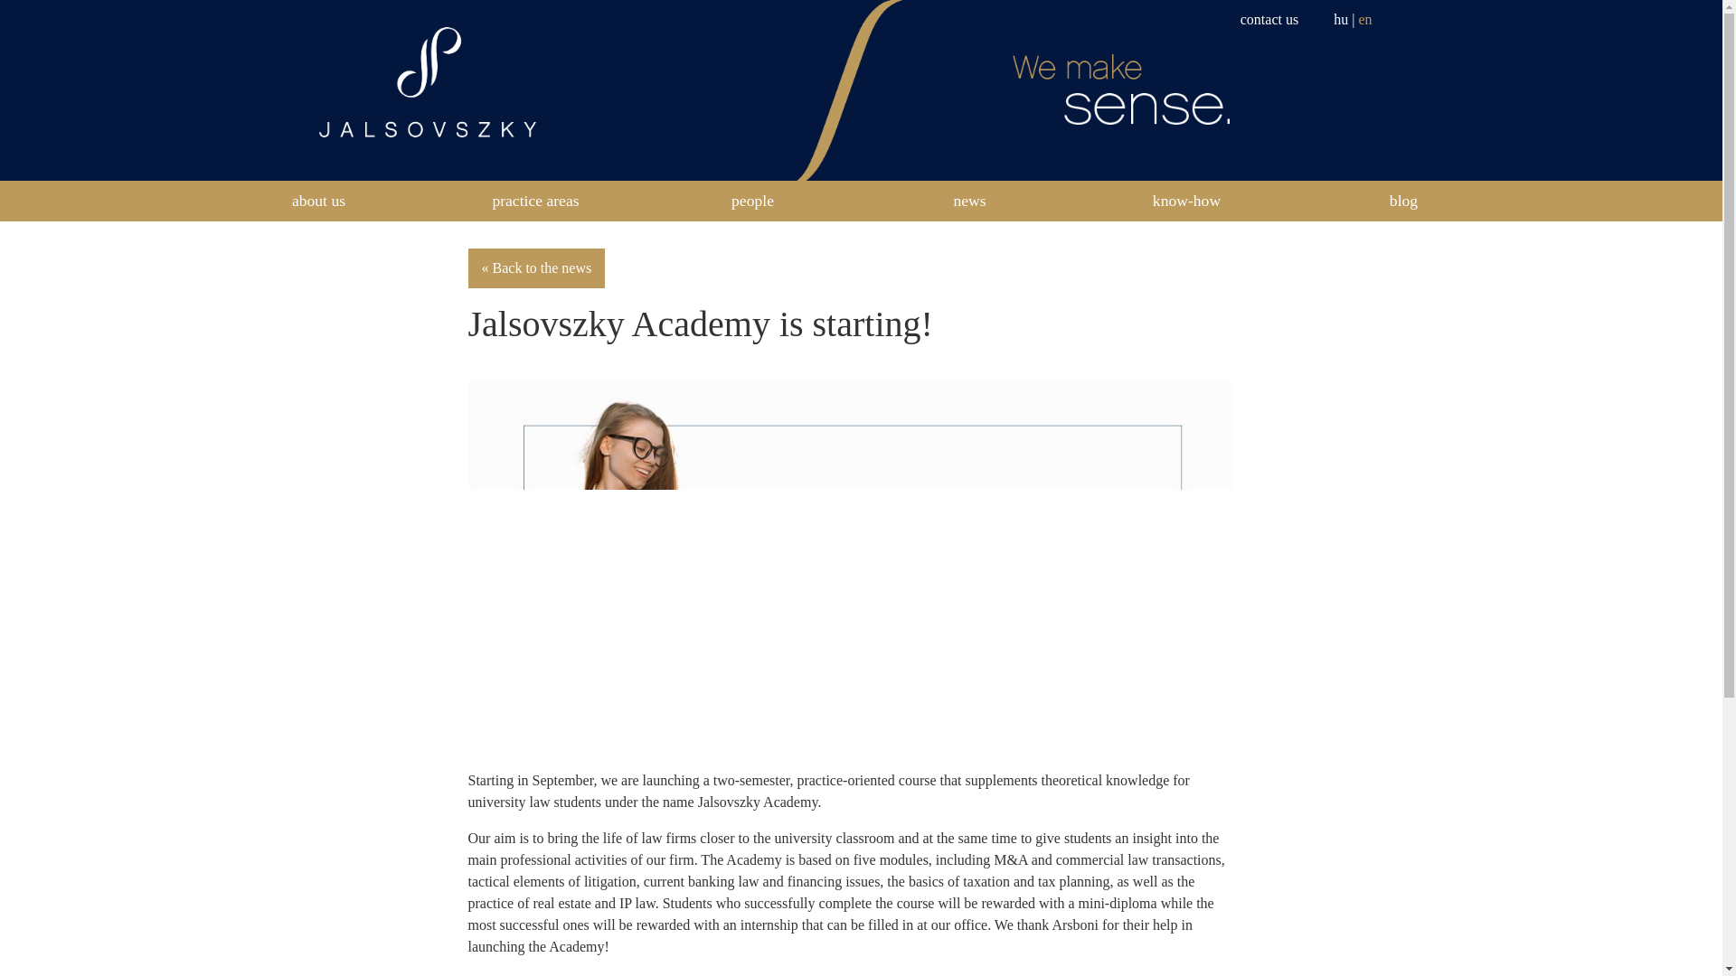  I want to click on contact us, so click(1269, 19).